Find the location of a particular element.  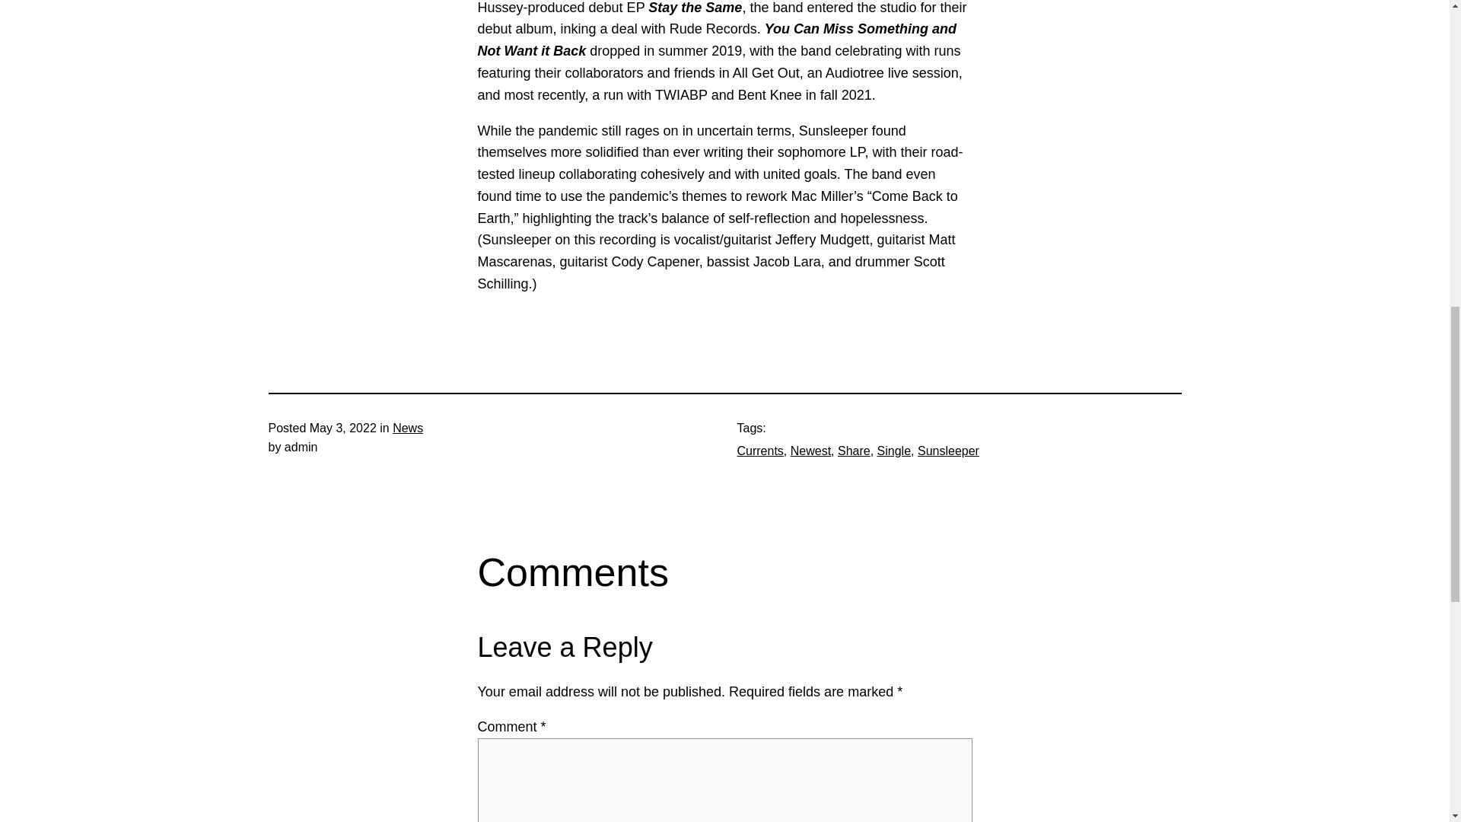

Sunsleeper is located at coordinates (948, 451).